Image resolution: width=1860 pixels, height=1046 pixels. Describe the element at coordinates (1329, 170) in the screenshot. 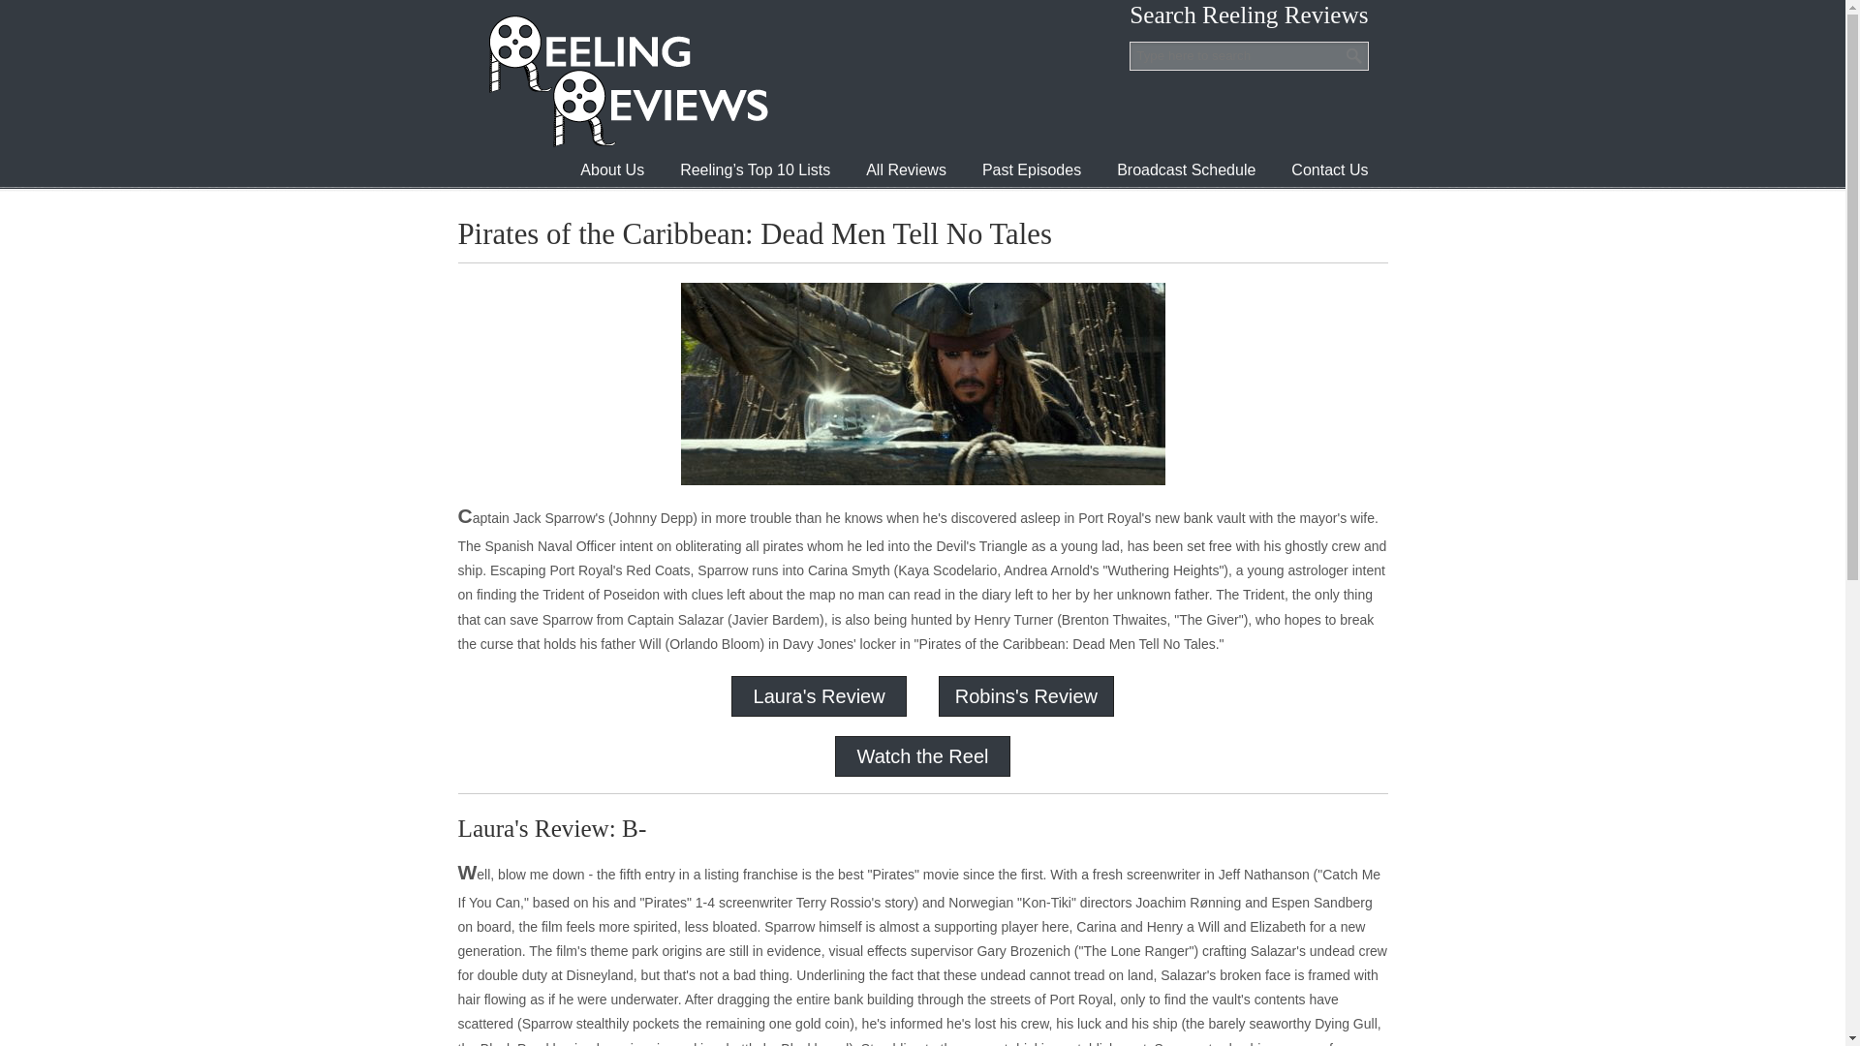

I see `Contact Us` at that location.